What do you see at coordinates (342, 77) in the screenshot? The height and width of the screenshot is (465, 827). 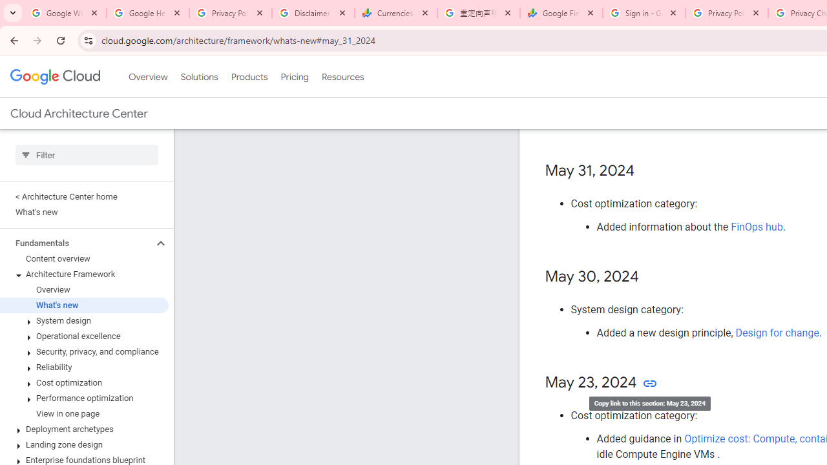 I see `Resources` at bounding box center [342, 77].